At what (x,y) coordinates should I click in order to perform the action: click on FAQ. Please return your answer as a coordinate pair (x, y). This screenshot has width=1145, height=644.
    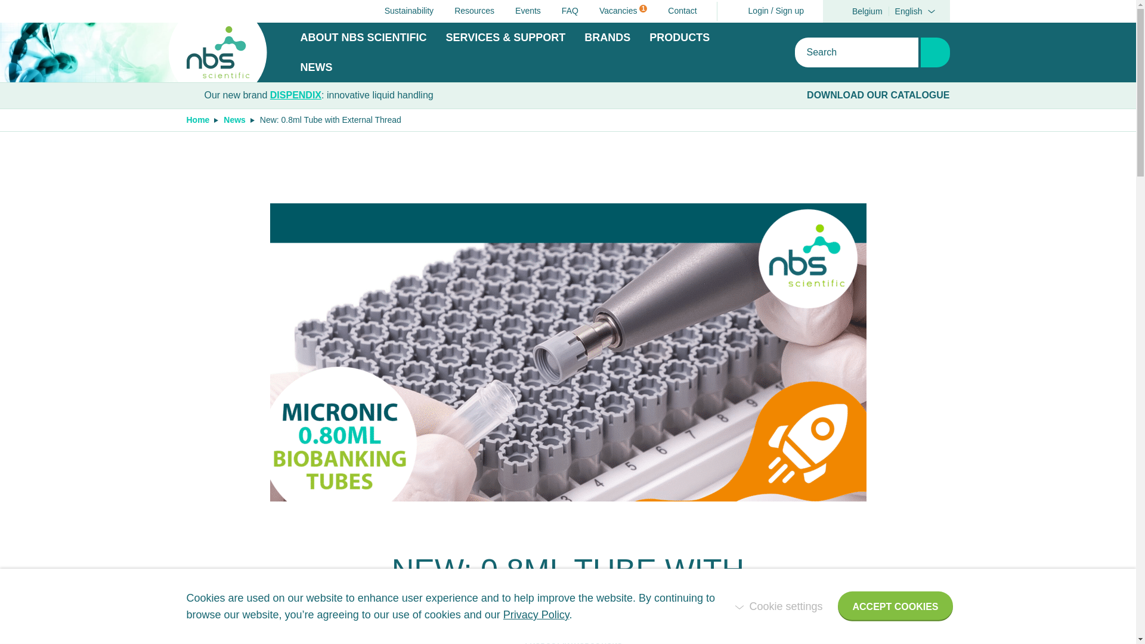
    Looking at the image, I should click on (886, 11).